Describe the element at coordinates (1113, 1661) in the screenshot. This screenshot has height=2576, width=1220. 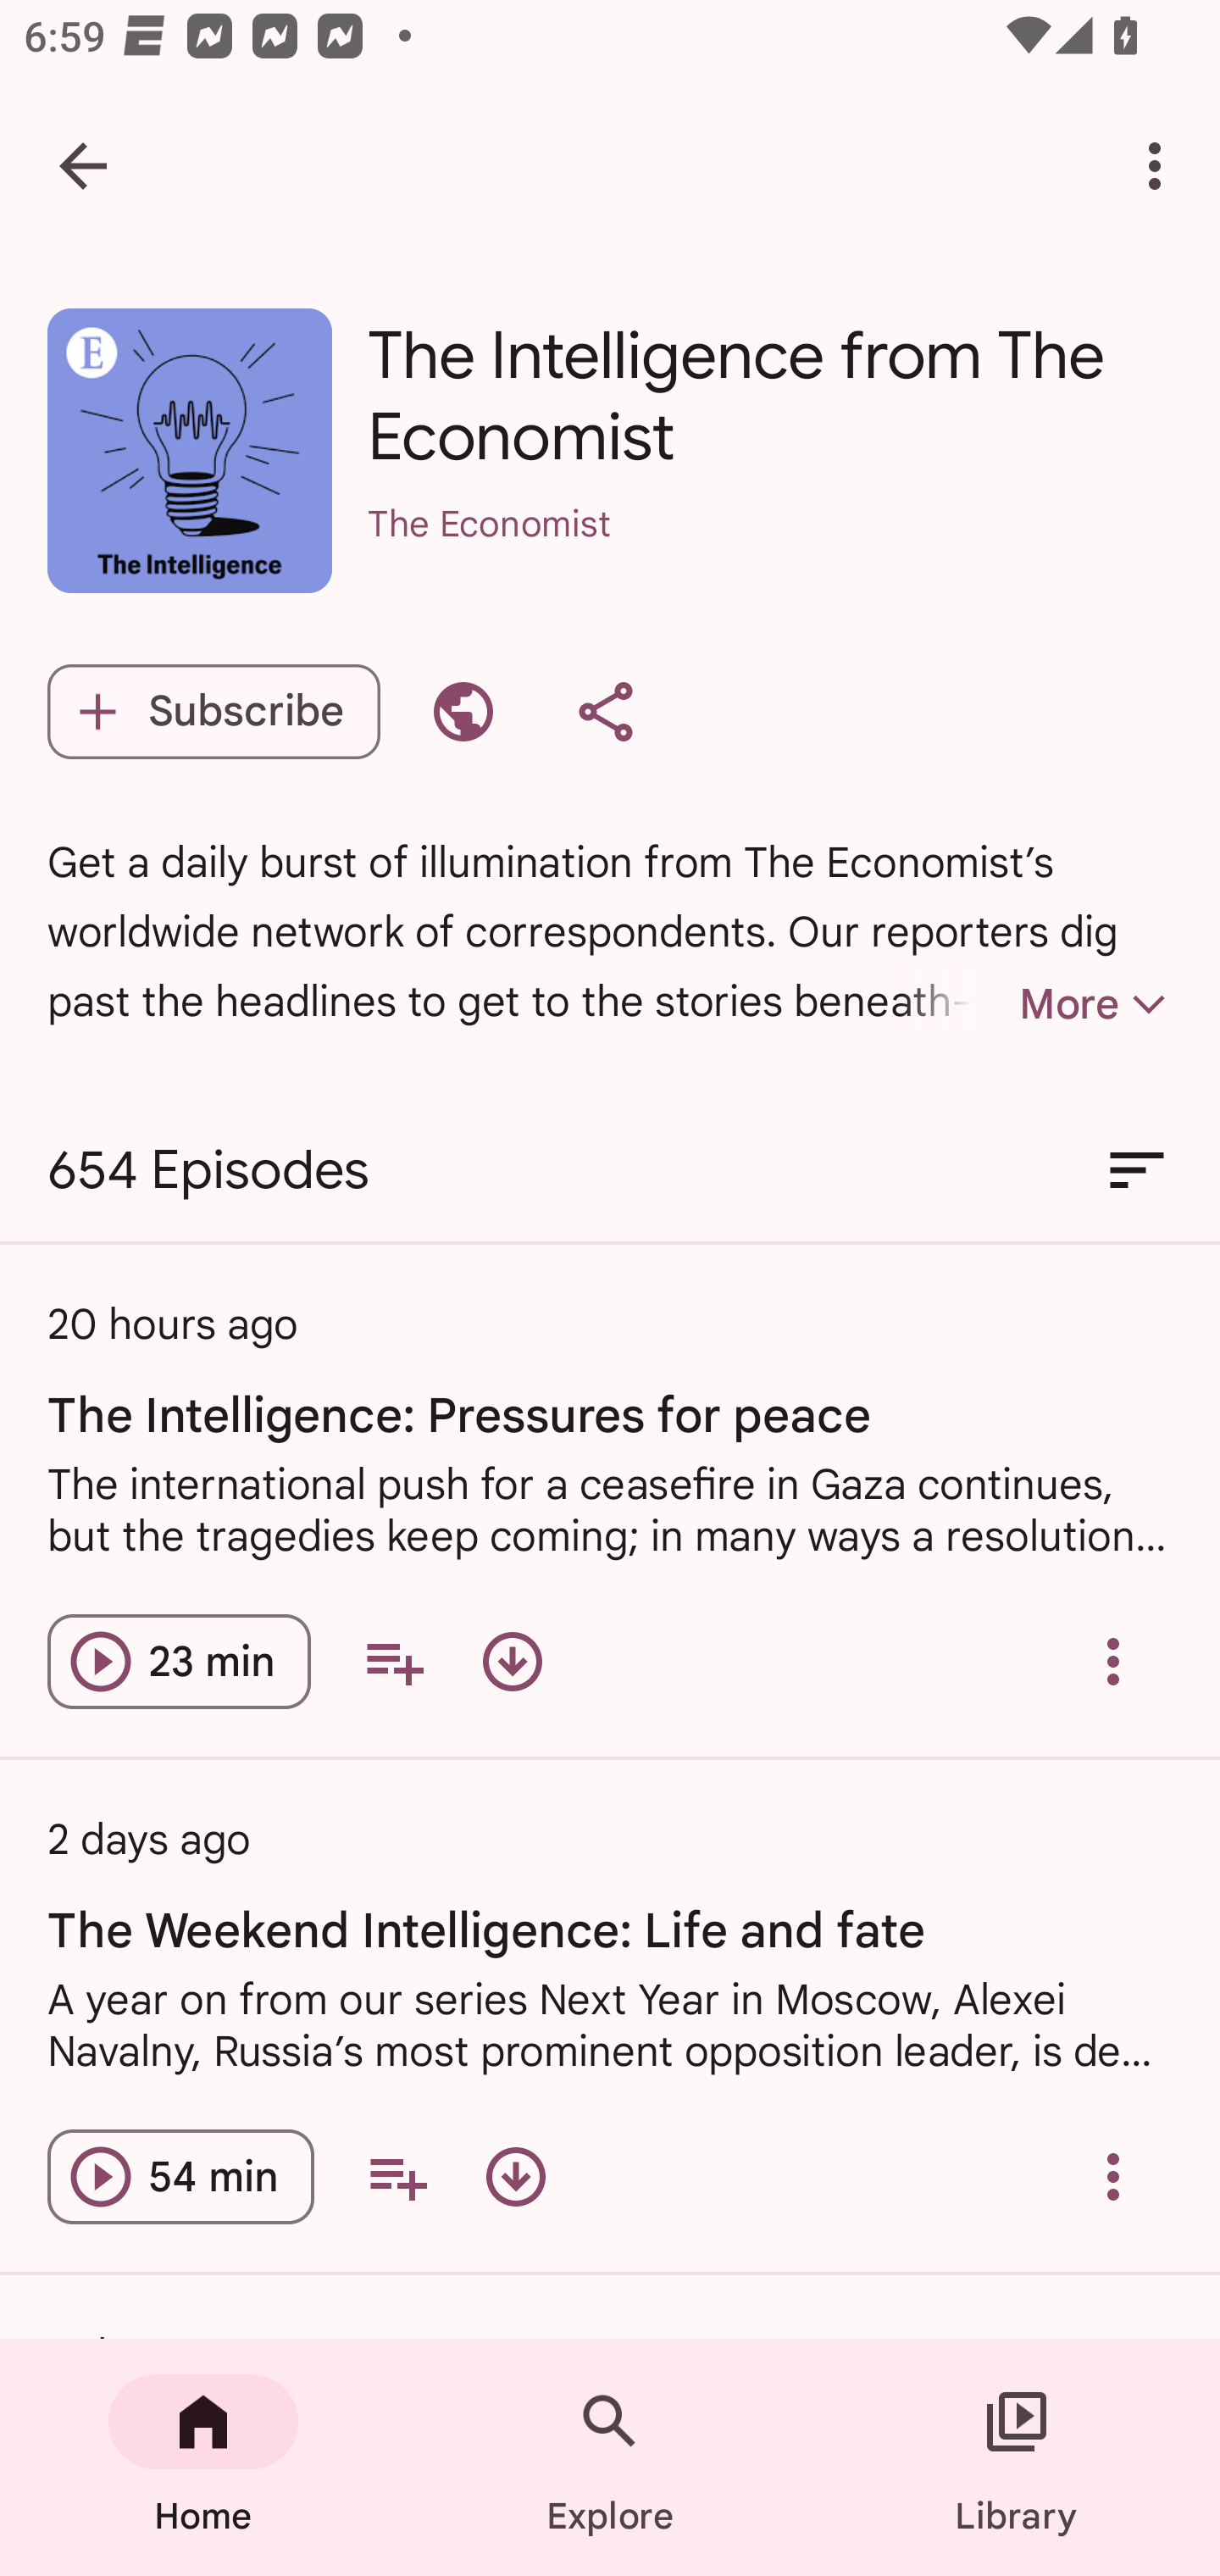
I see `Overflow menu` at that location.